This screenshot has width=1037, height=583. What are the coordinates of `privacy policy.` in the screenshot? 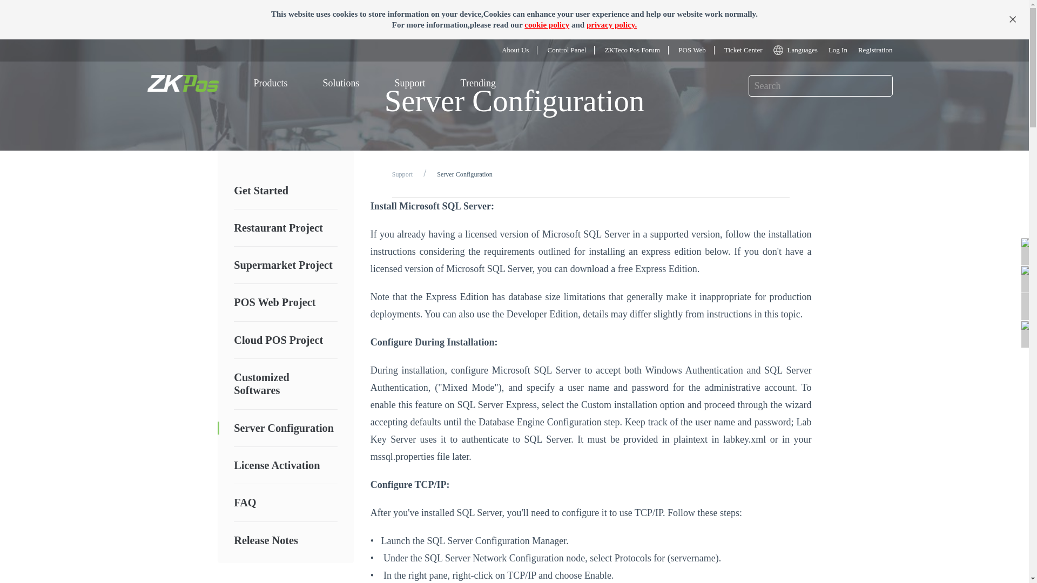 It's located at (611, 25).